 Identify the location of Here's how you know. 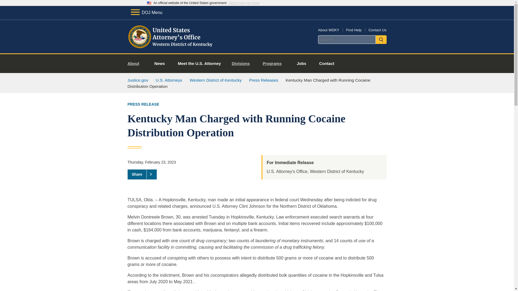
(244, 3).